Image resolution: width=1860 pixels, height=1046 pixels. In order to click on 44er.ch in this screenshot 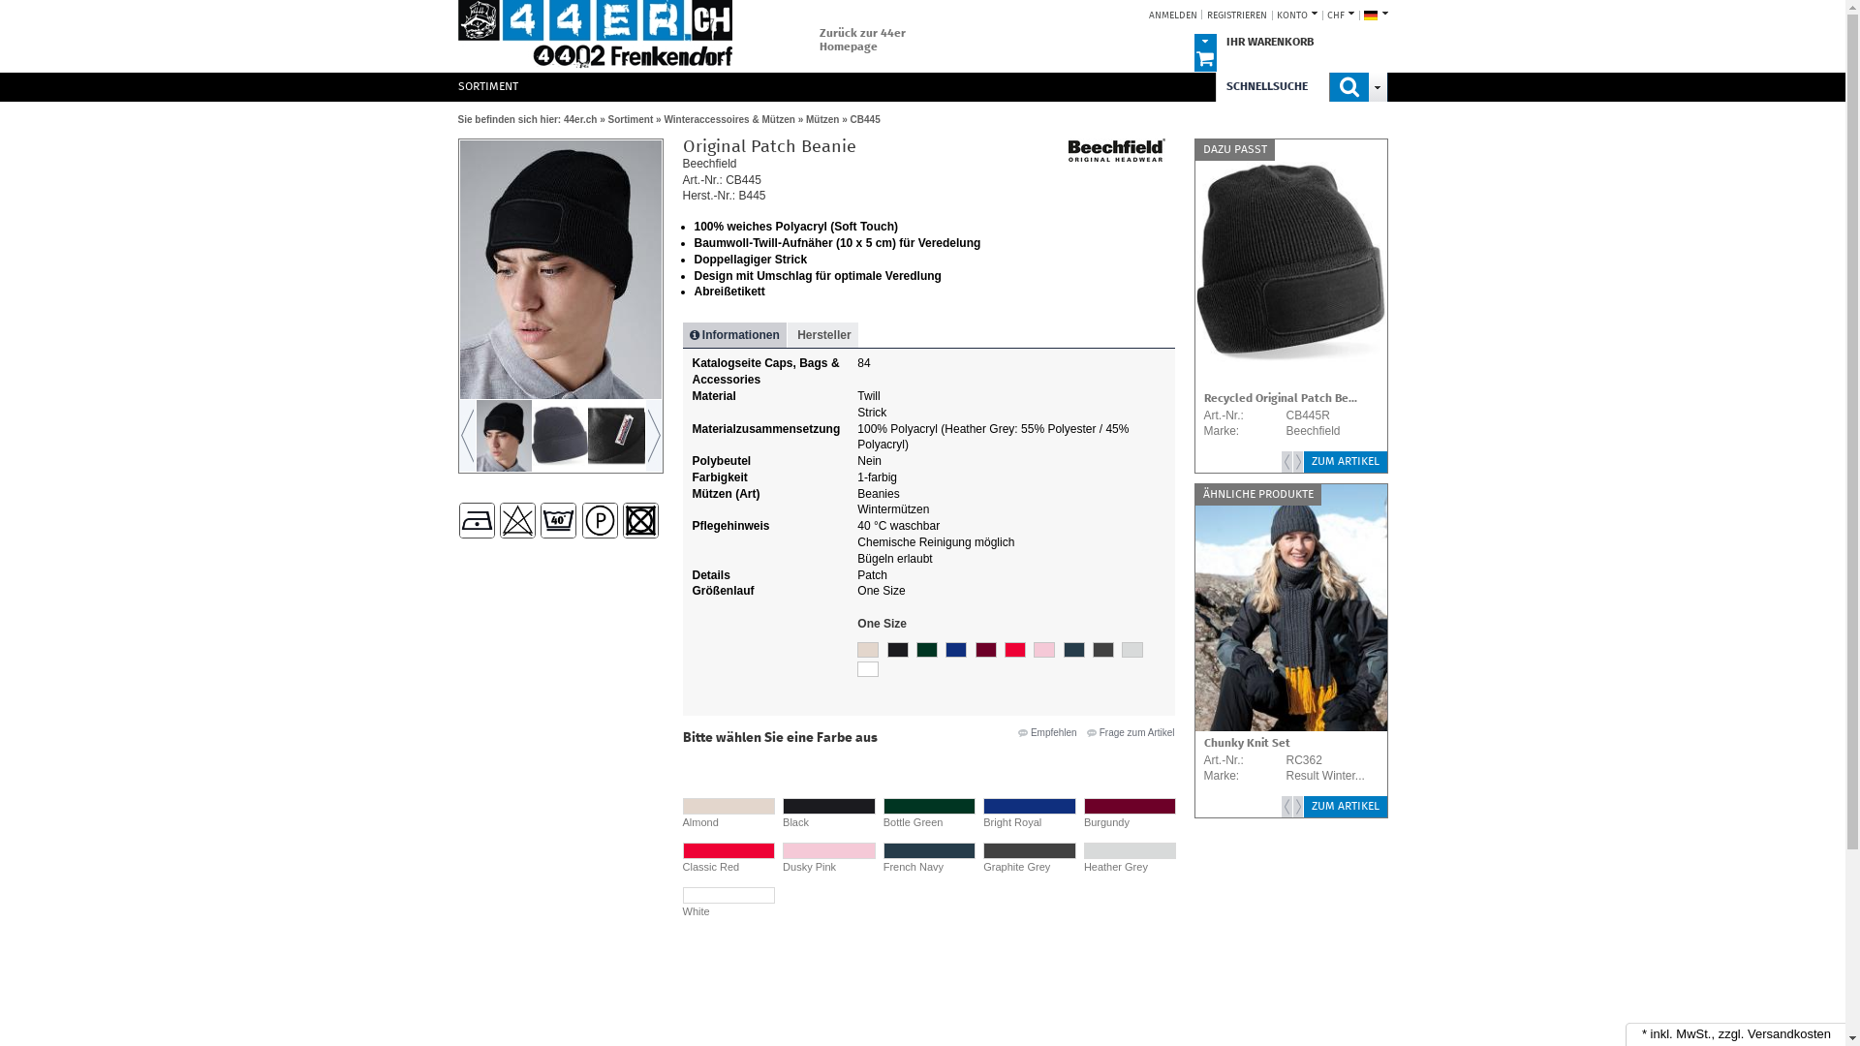, I will do `click(580, 120)`.